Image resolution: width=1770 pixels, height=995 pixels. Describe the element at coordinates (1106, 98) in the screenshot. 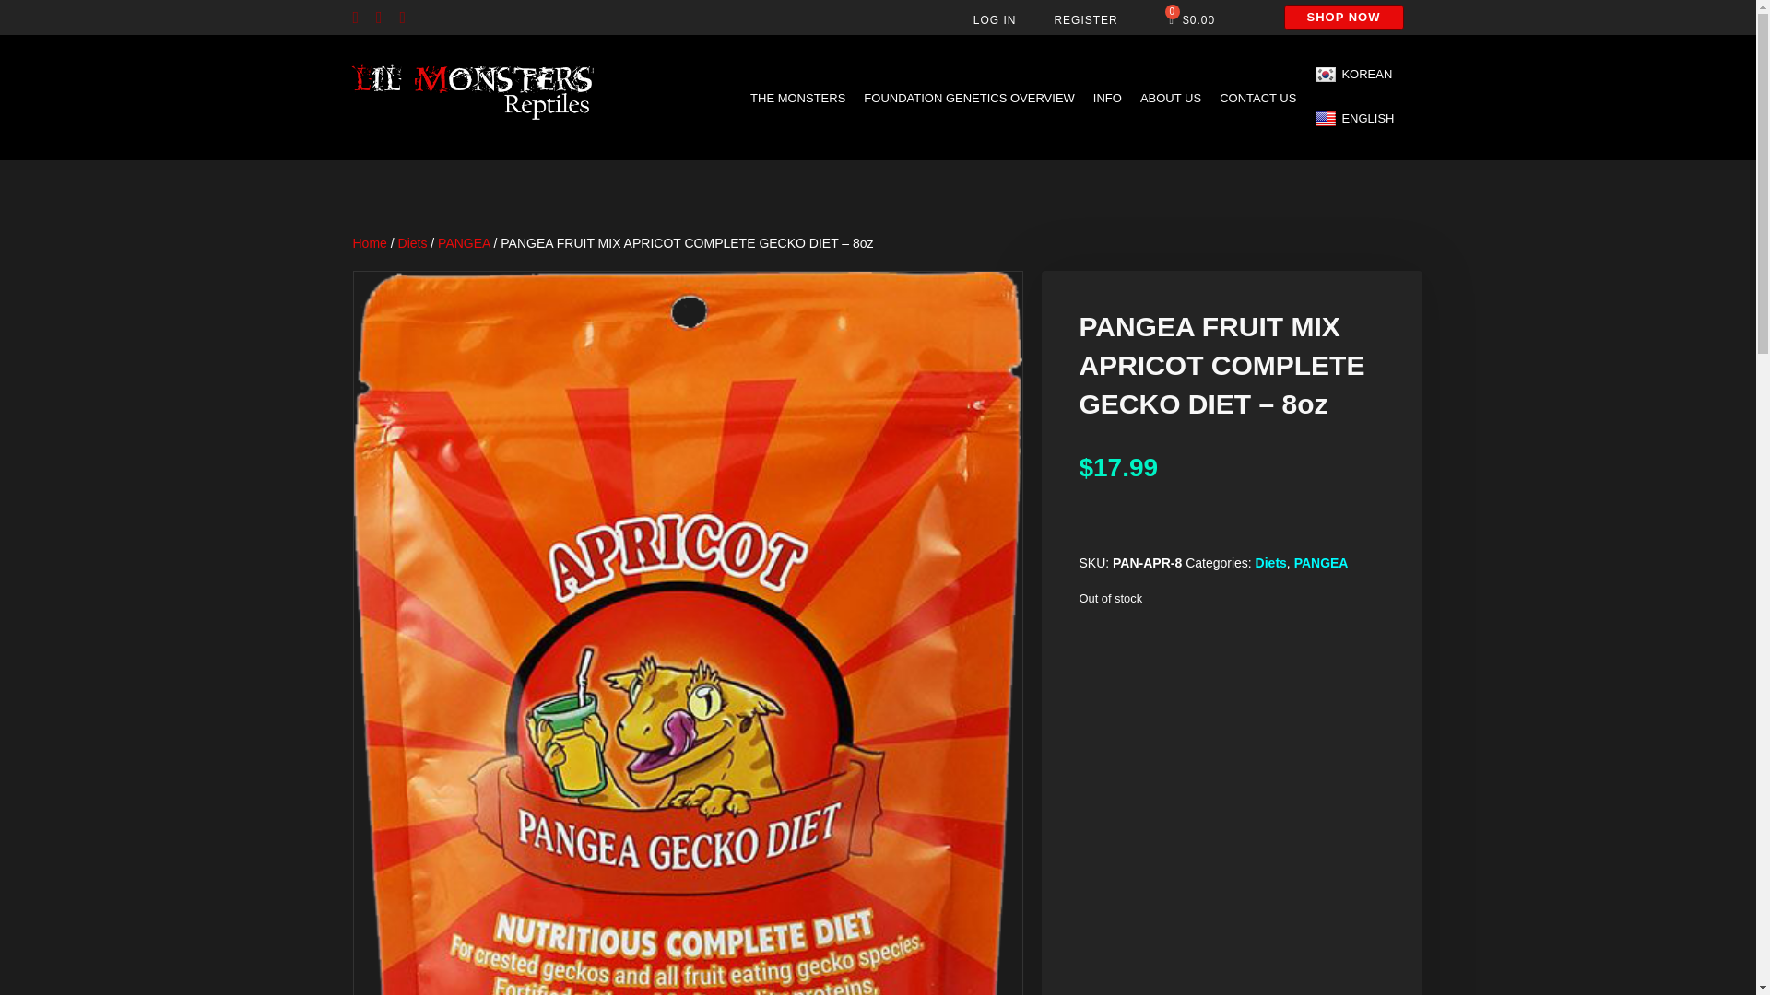

I see `INFO` at that location.